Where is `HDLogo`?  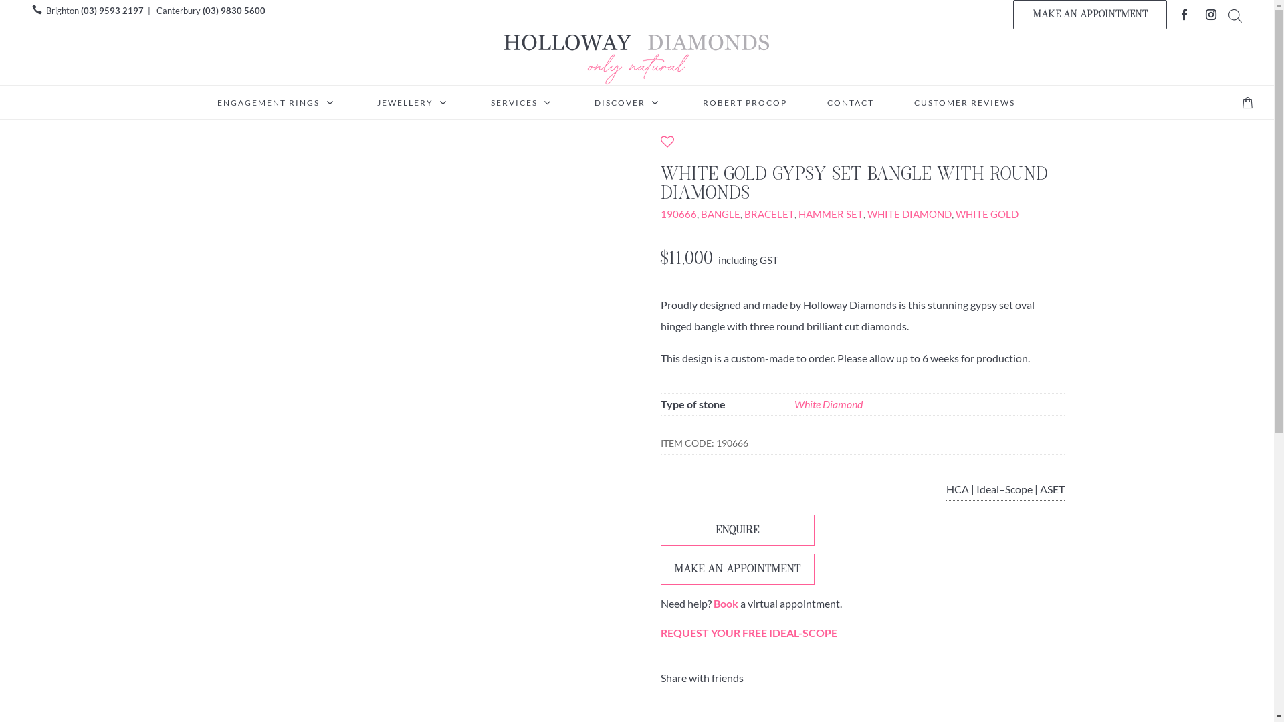
HDLogo is located at coordinates (637, 59).